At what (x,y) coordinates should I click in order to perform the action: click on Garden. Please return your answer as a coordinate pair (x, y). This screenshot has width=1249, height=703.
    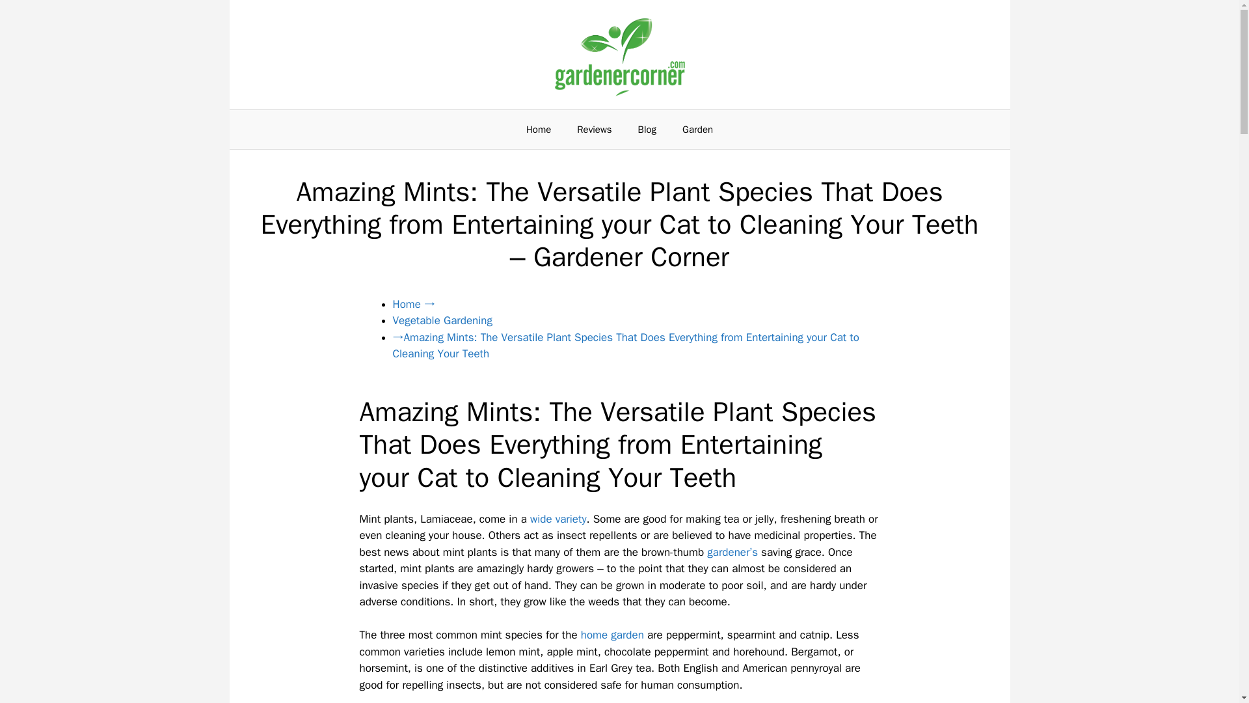
    Looking at the image, I should click on (697, 129).